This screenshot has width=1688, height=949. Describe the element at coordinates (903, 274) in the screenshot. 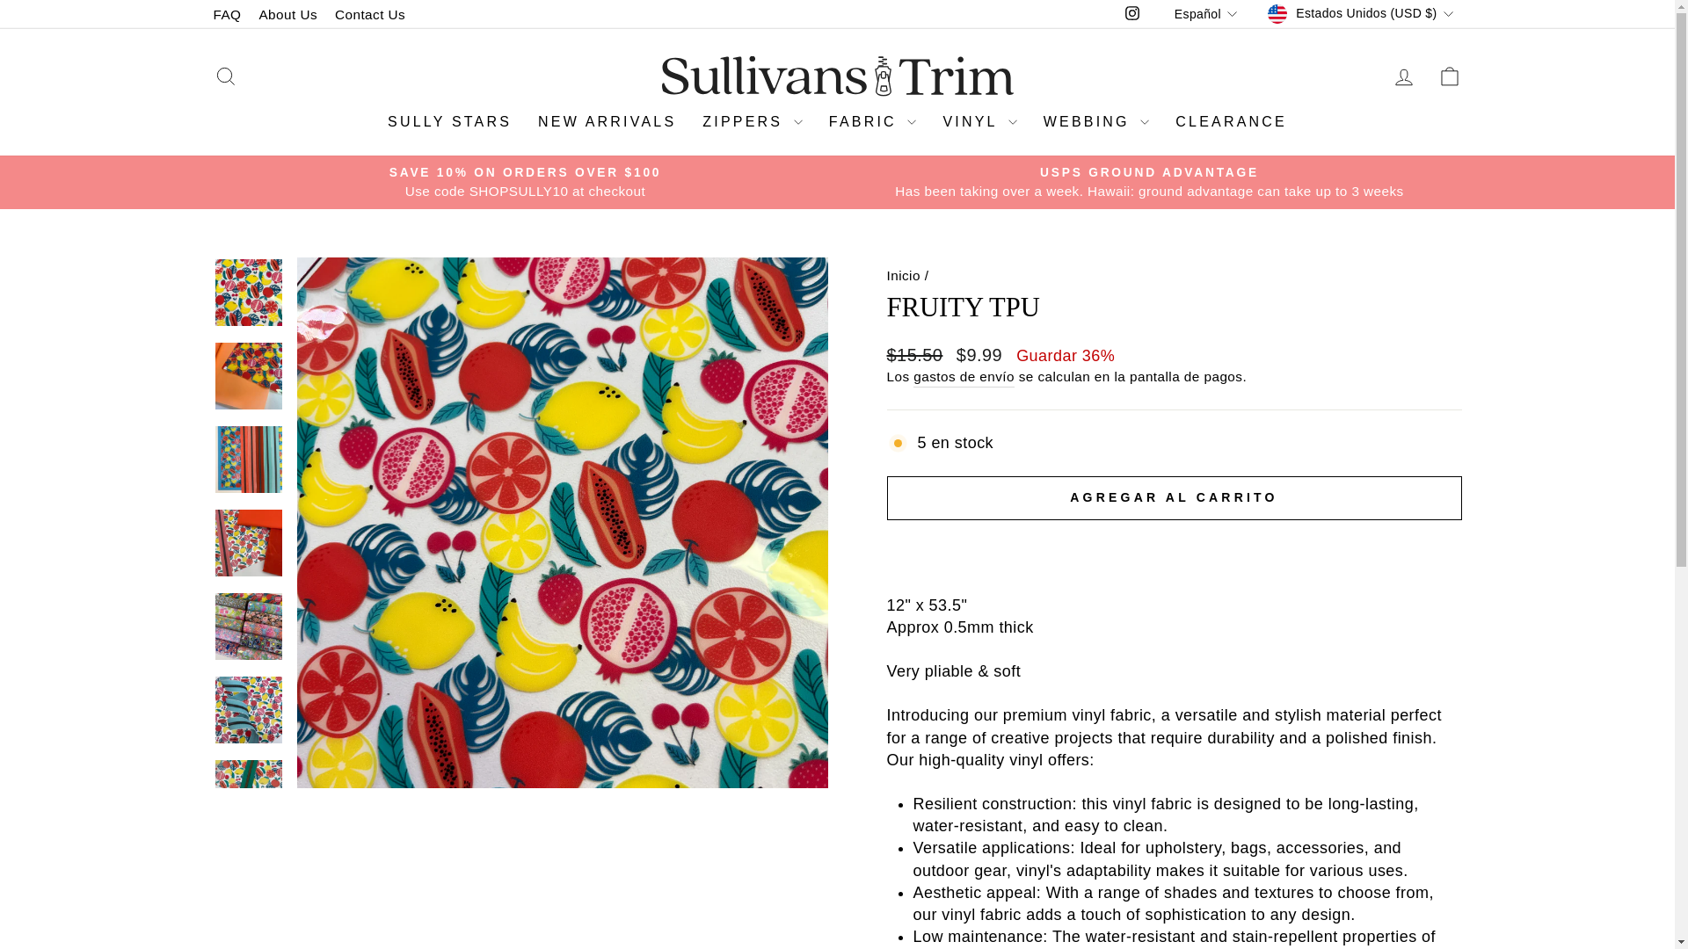

I see `Volver a la portada` at that location.